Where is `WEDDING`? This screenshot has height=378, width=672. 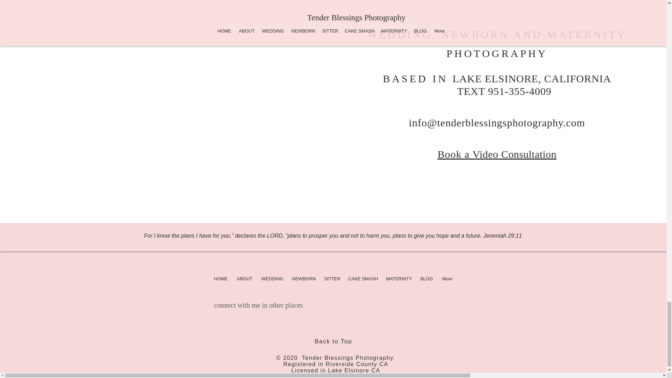
WEDDING is located at coordinates (272, 279).